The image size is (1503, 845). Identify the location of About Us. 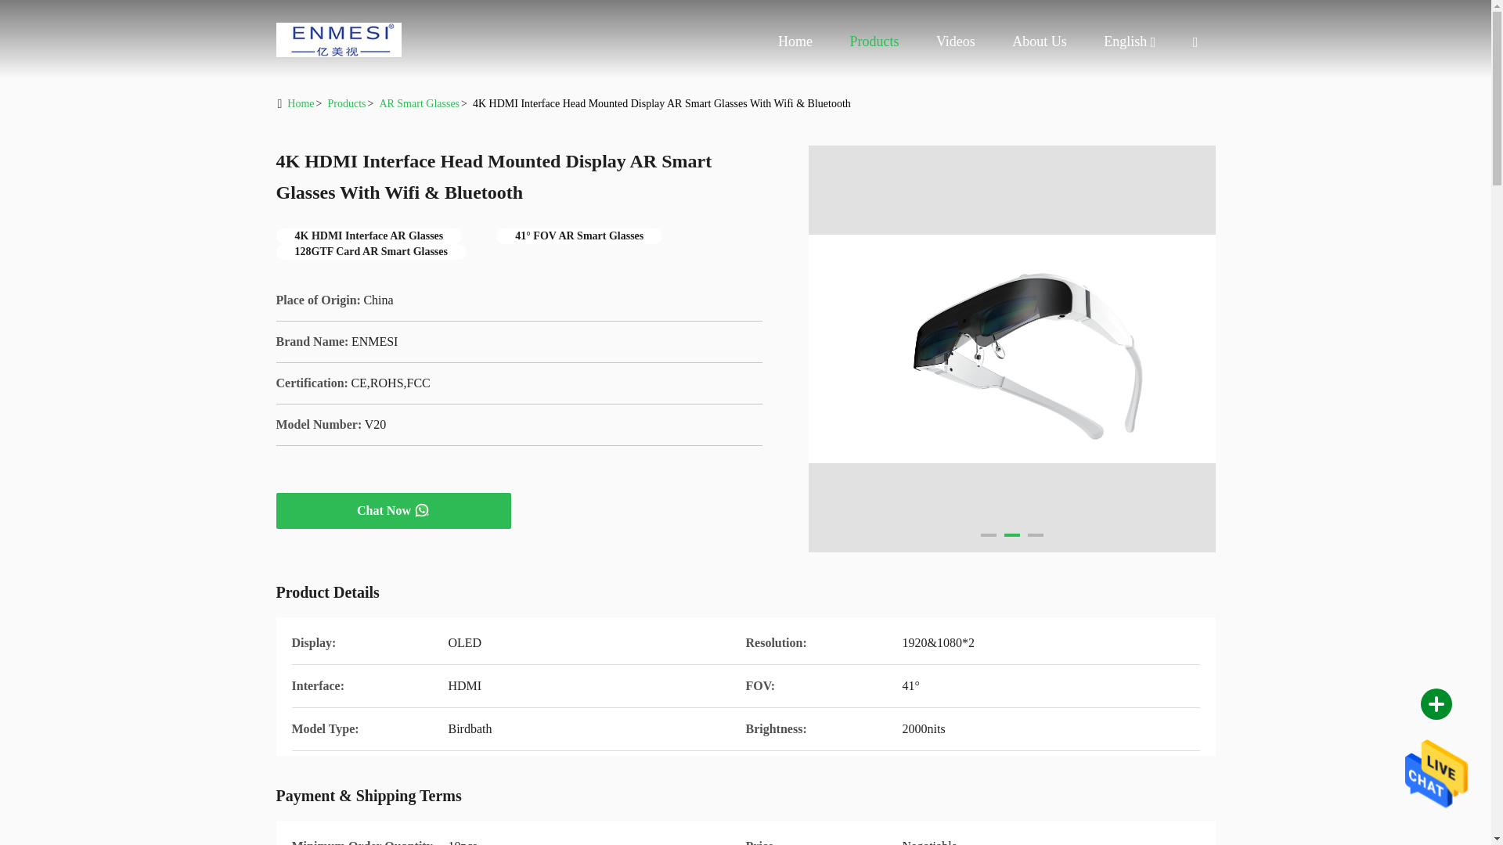
(1124, 41).